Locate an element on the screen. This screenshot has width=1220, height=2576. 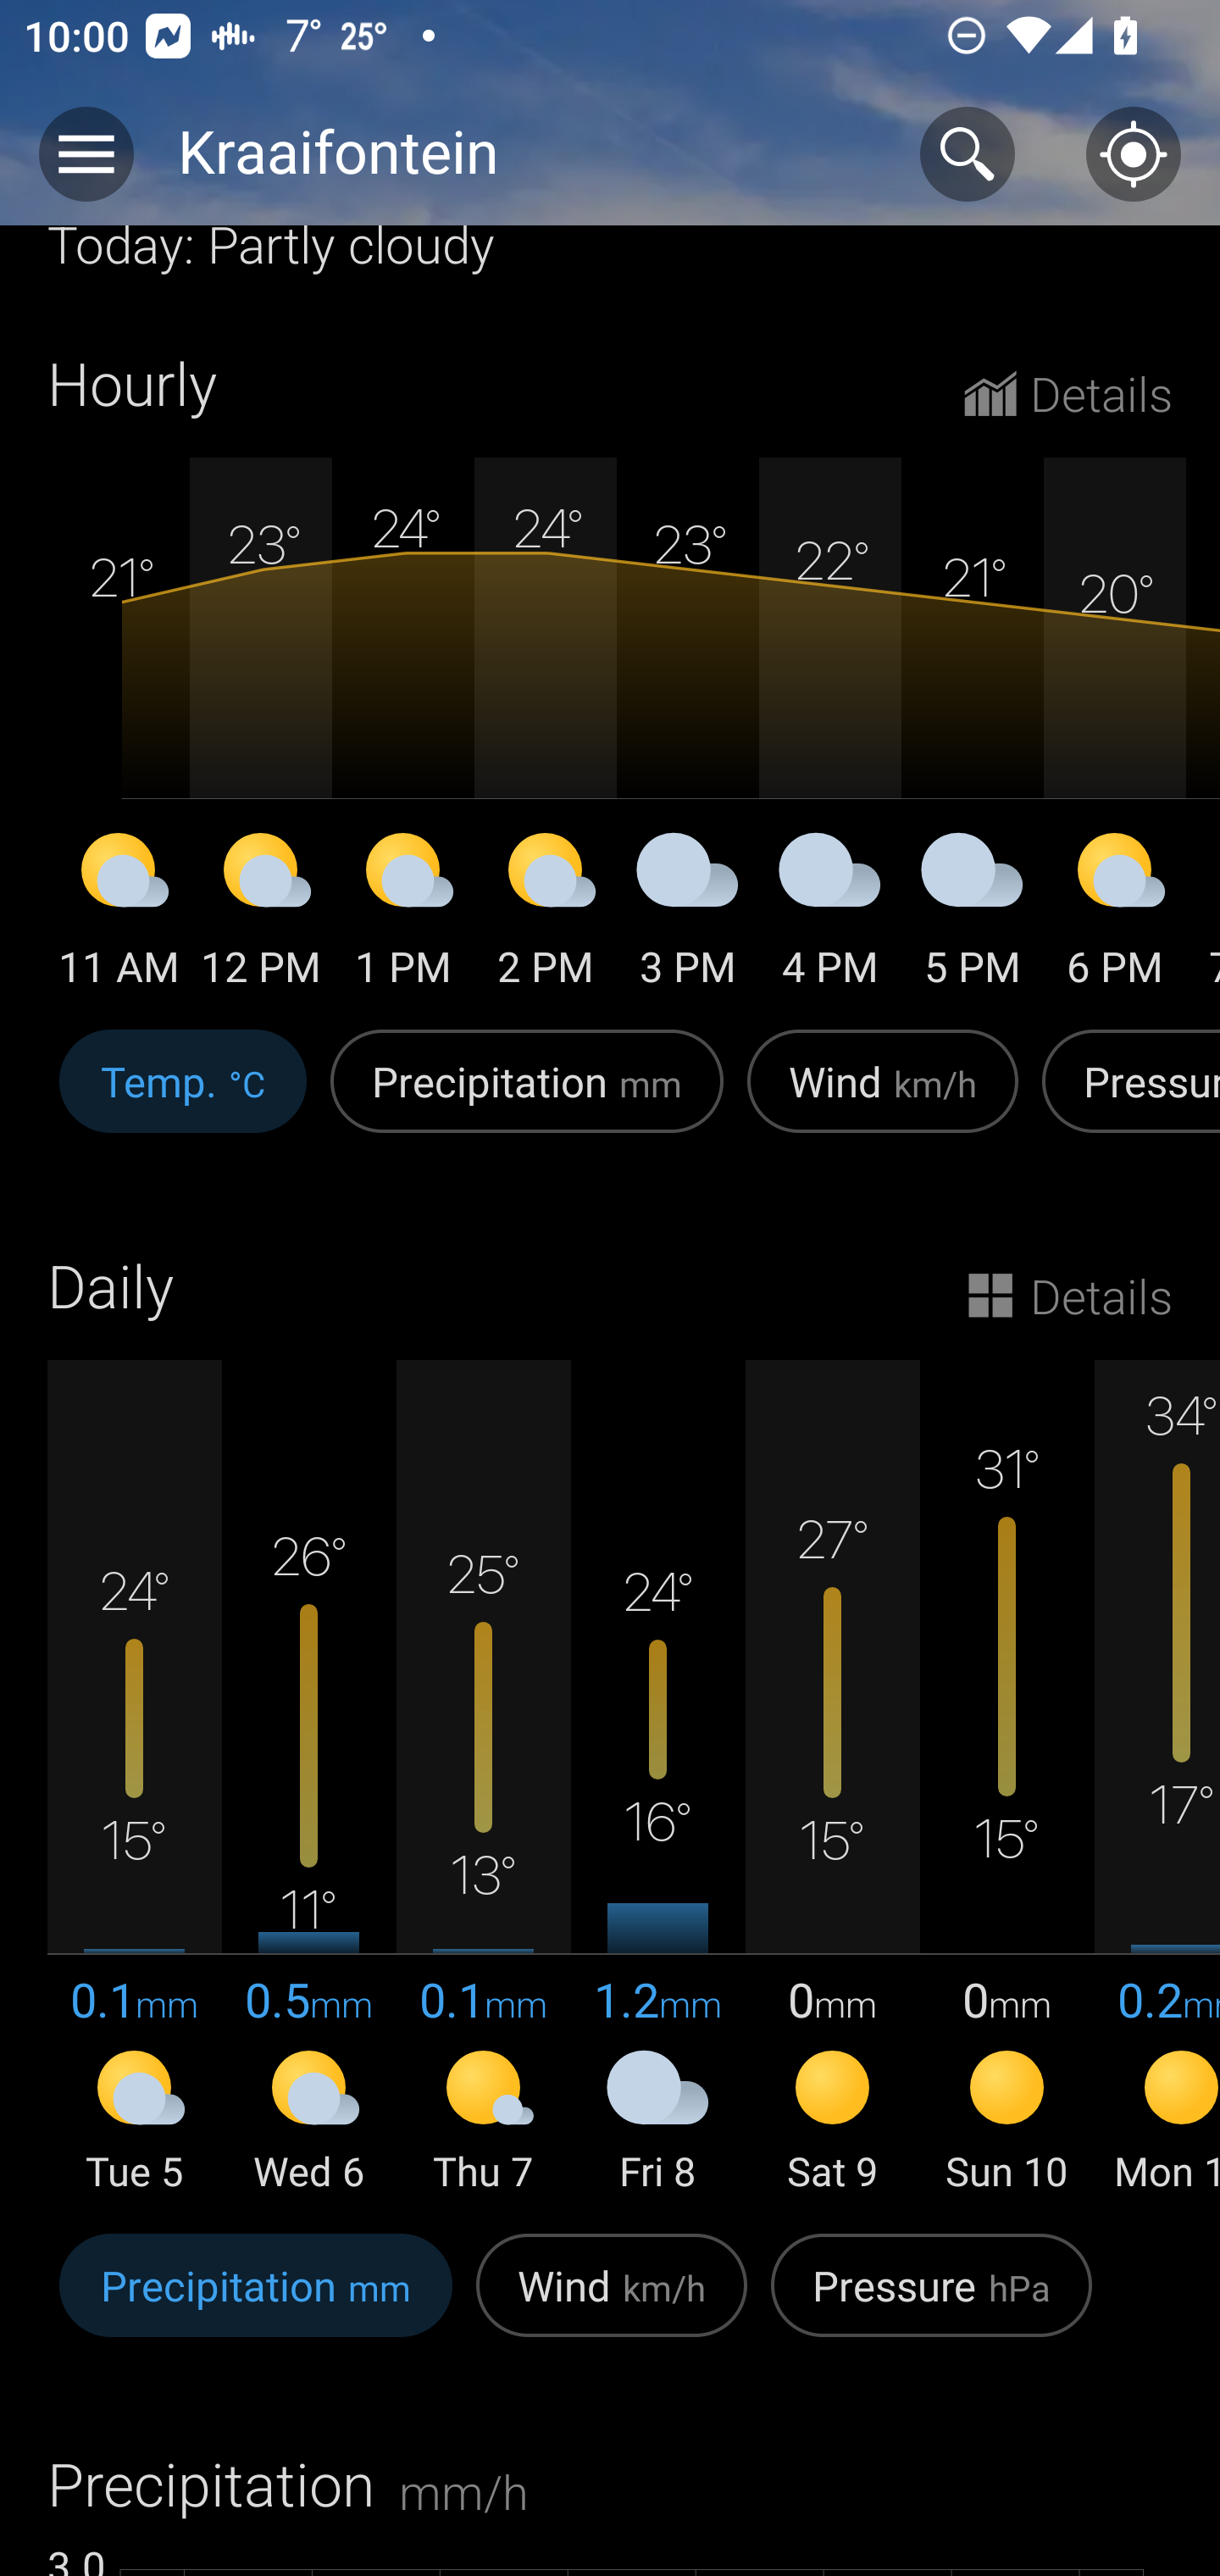
5 PM is located at coordinates (973, 915).